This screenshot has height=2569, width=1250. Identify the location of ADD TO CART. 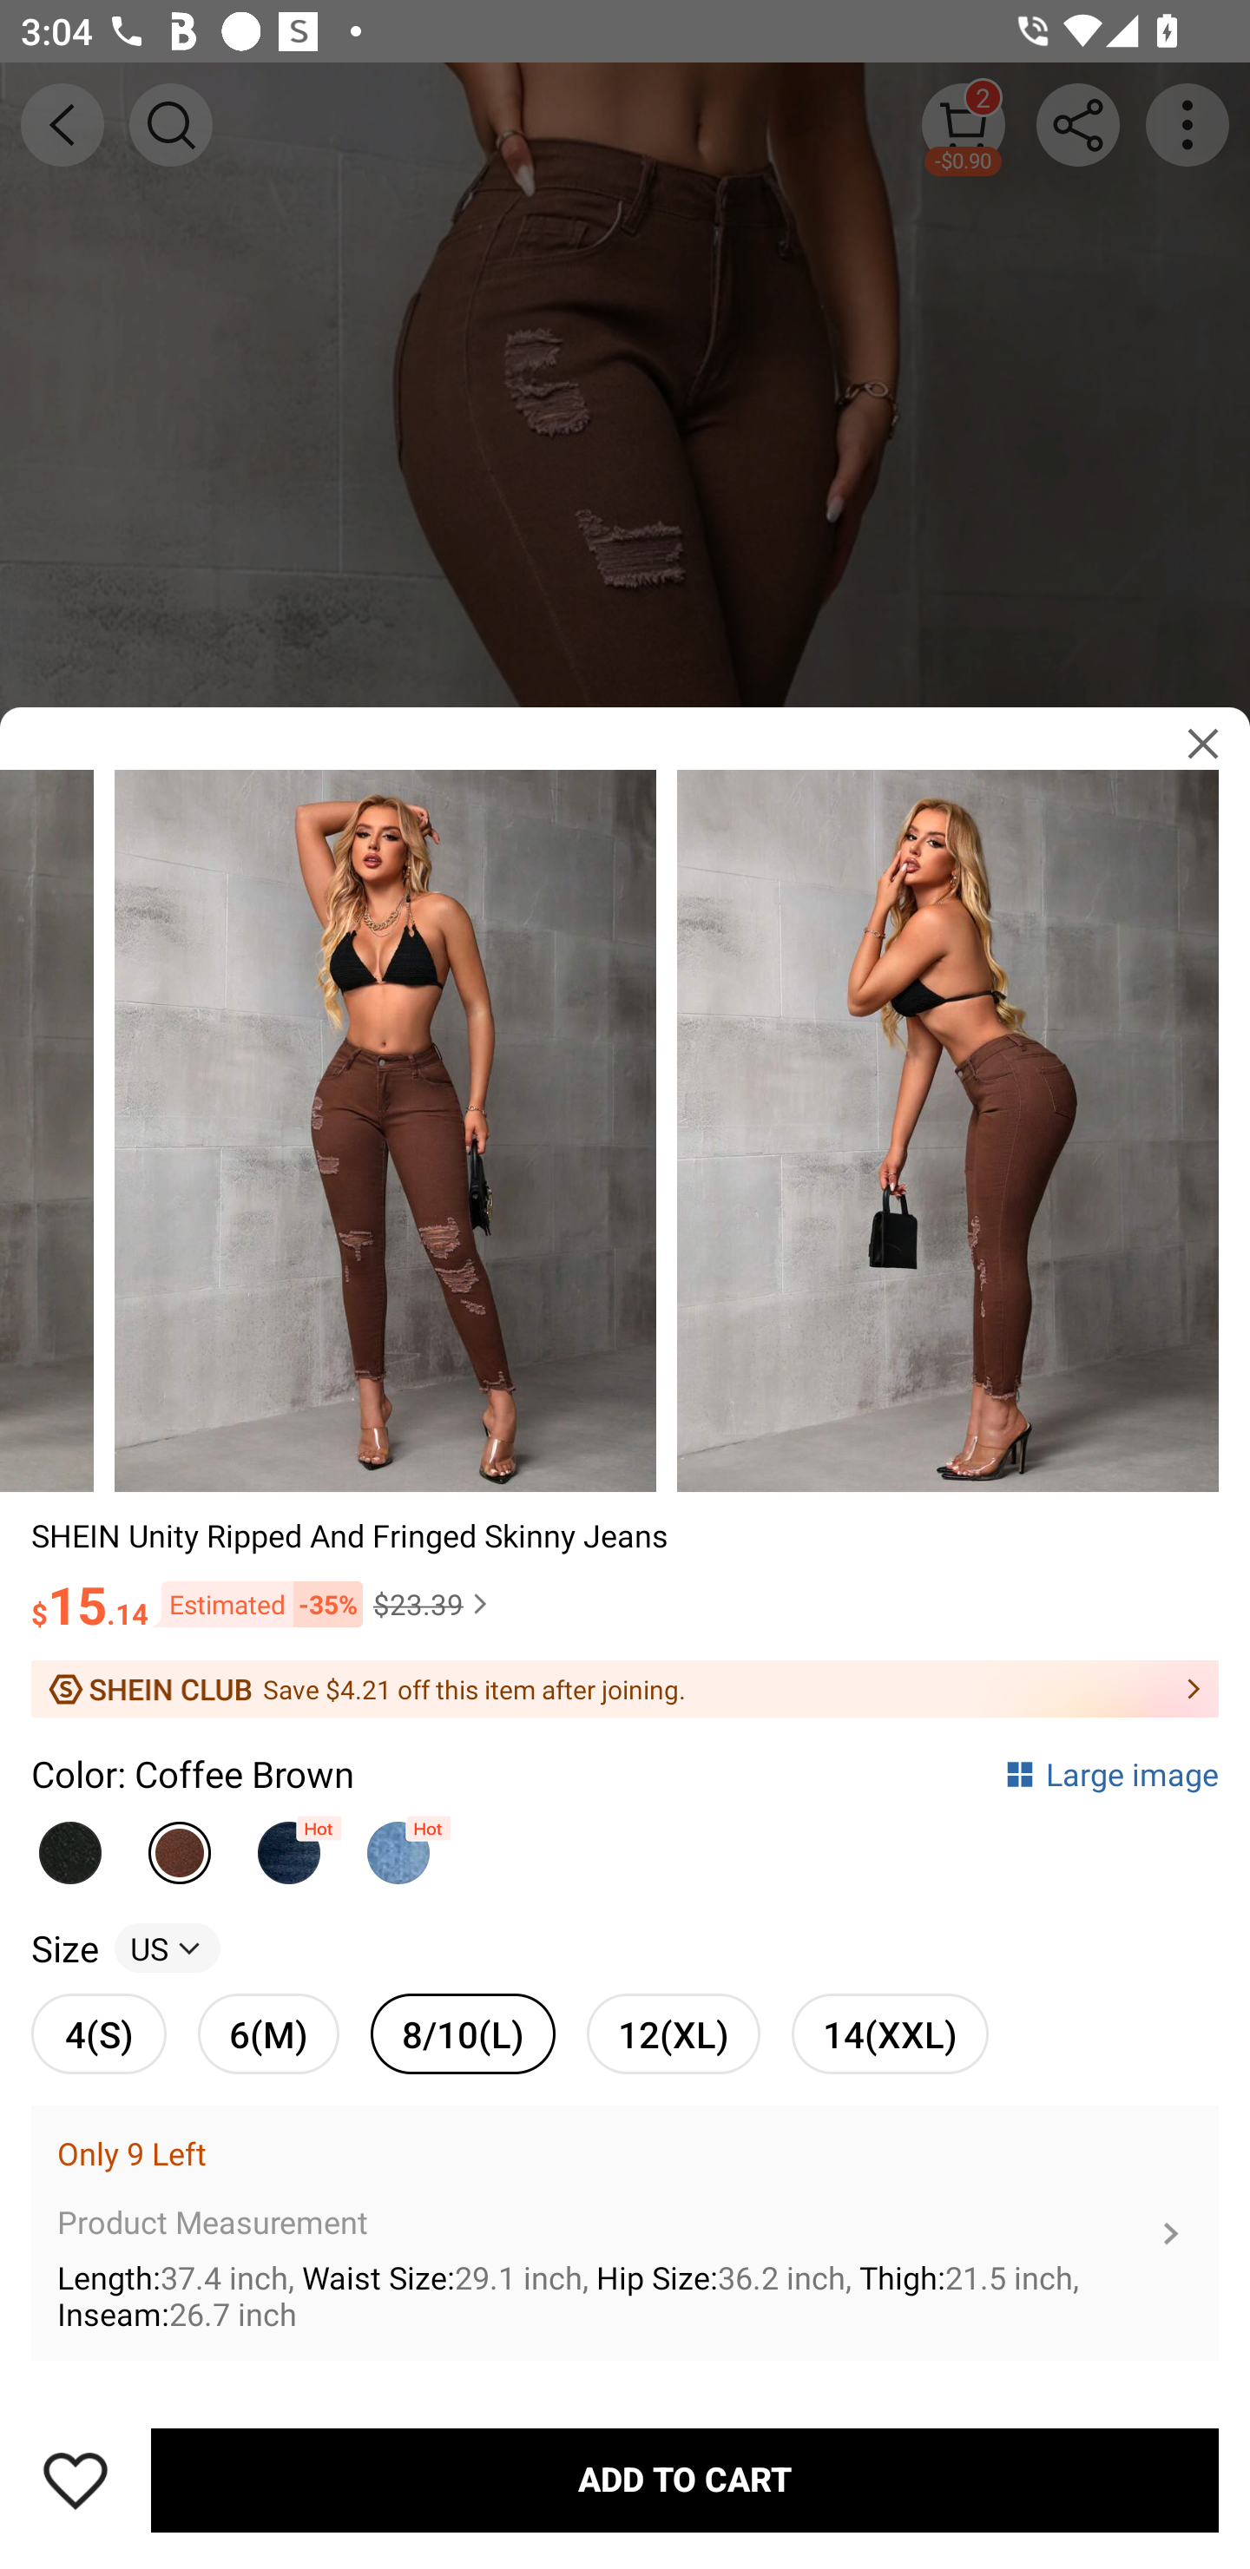
(685, 2480).